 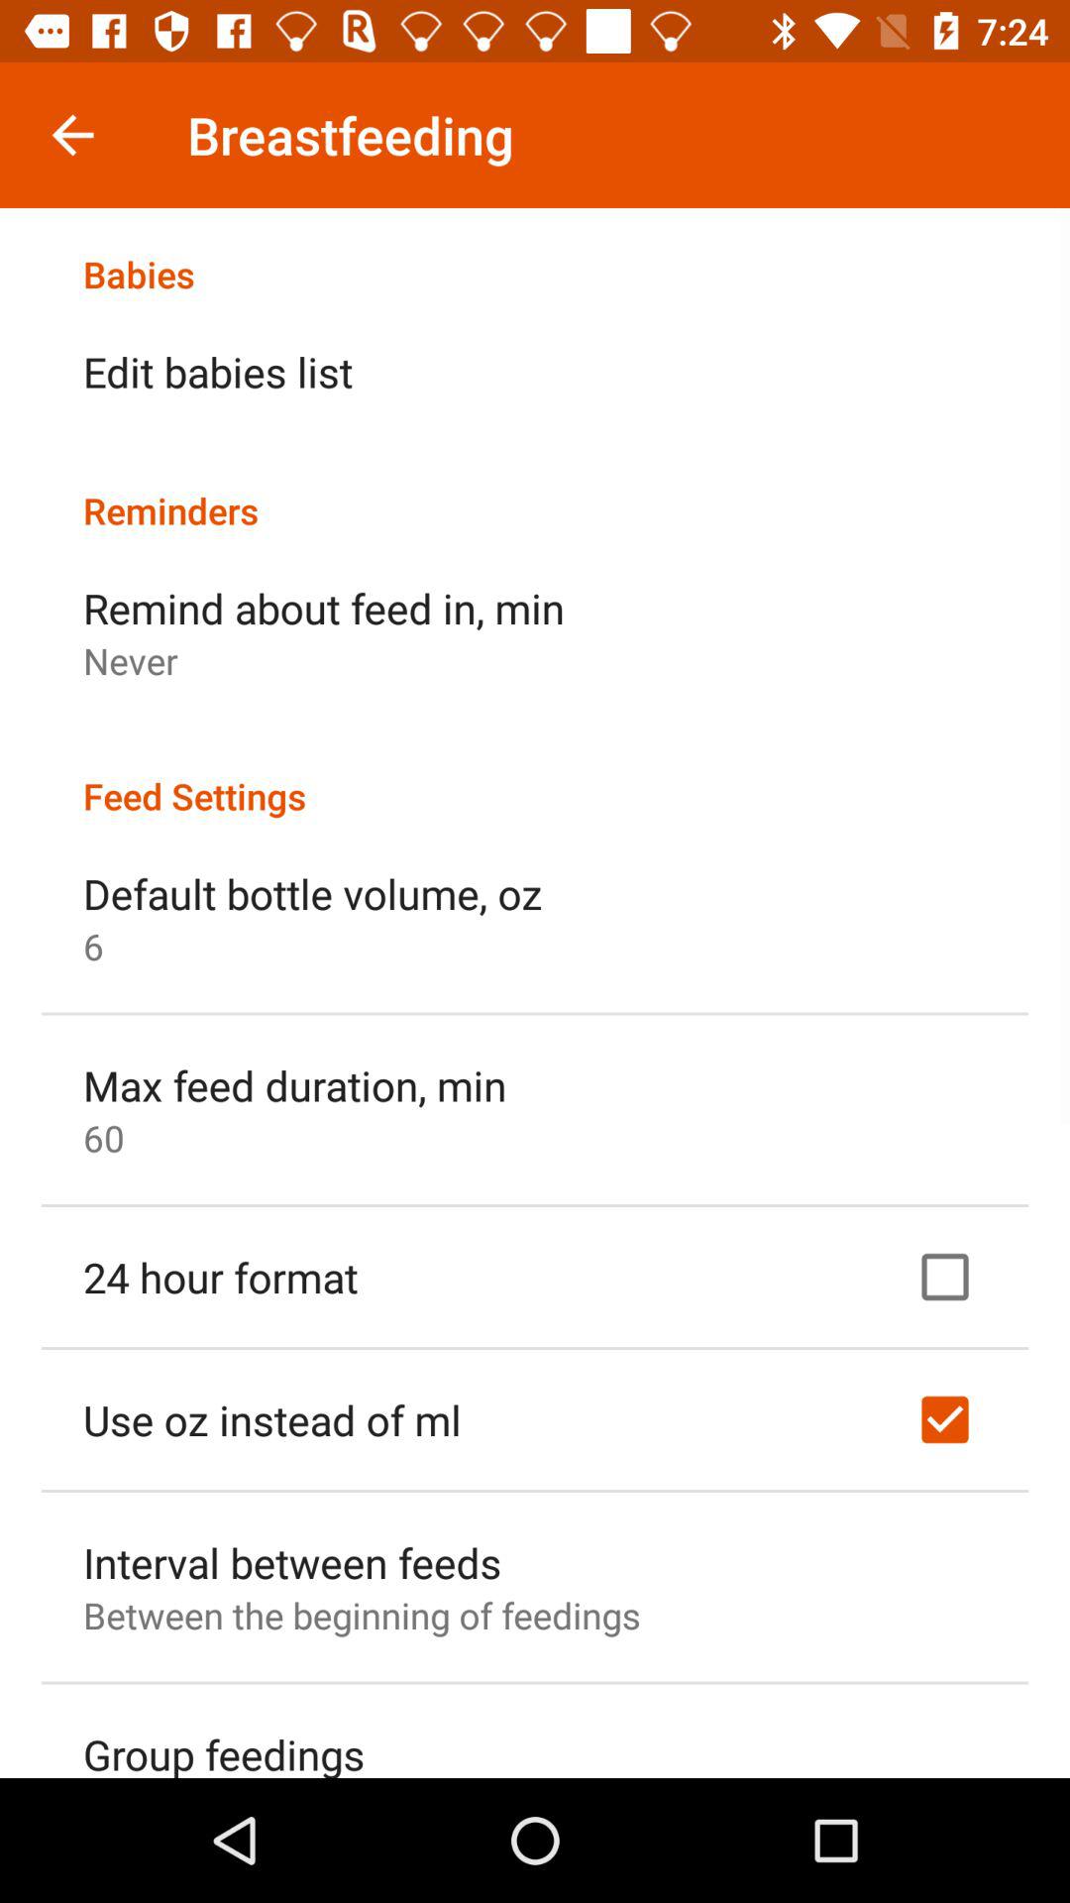 I want to click on launch max feed duration, so click(x=295, y=1084).